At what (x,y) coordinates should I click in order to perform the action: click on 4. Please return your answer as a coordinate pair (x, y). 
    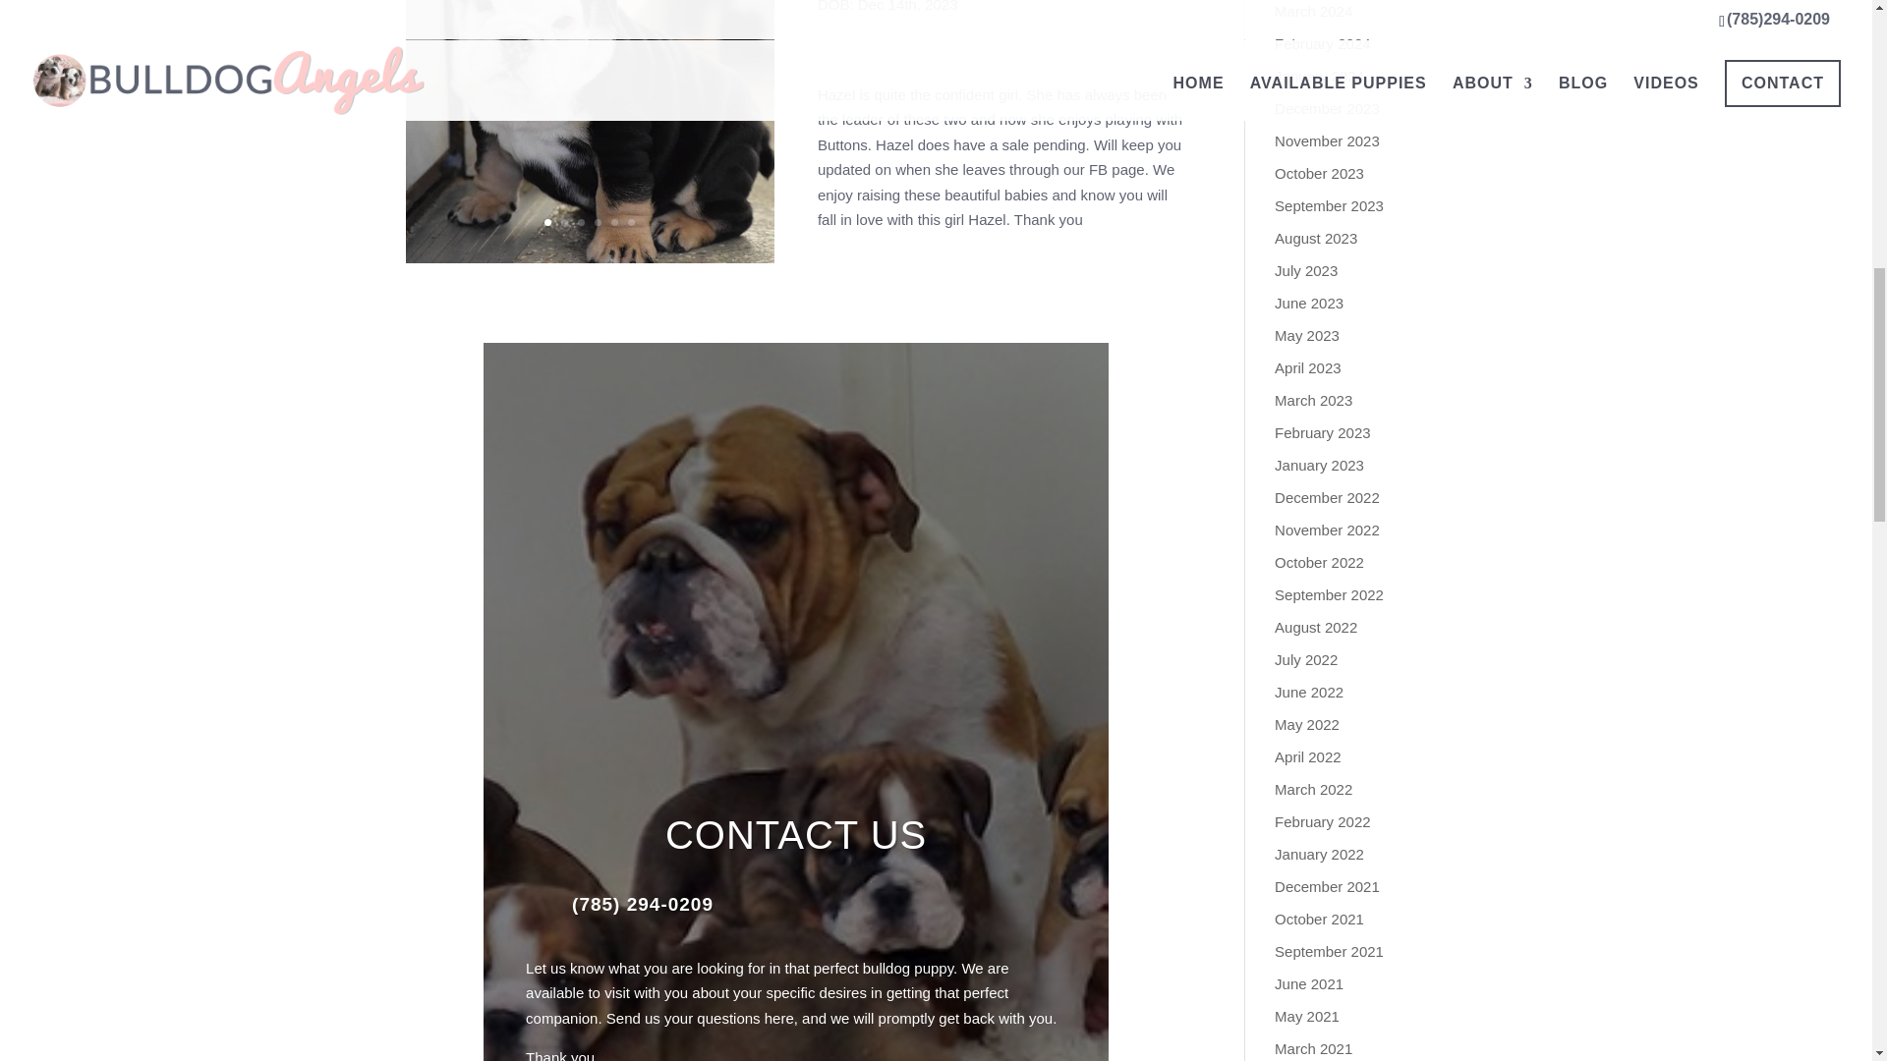
    Looking at the image, I should click on (598, 222).